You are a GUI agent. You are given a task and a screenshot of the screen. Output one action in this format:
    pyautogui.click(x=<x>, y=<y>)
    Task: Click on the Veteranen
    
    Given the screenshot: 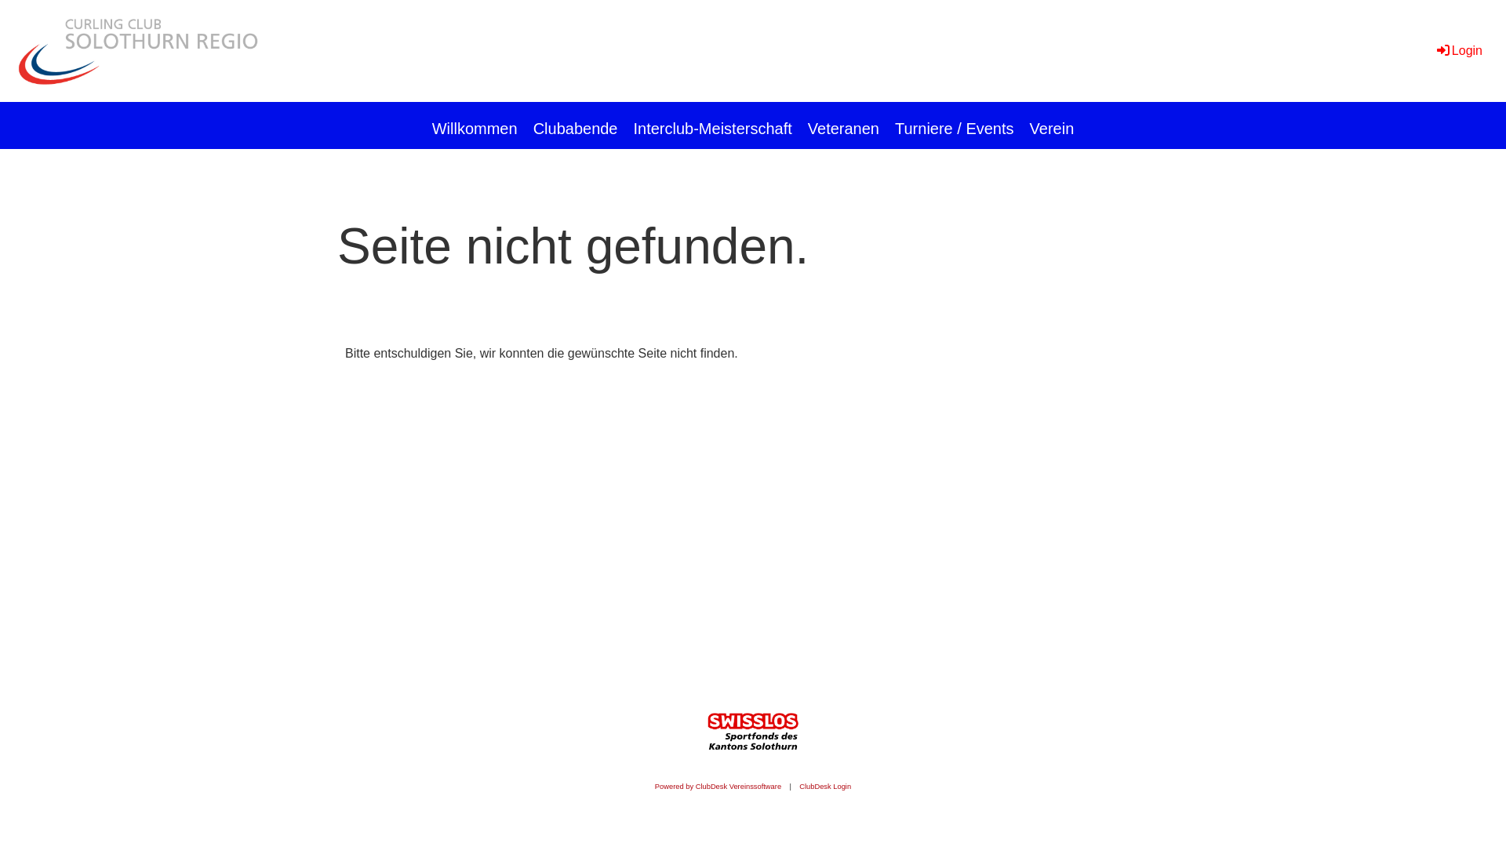 What is the action you would take?
    pyautogui.click(x=844, y=125)
    